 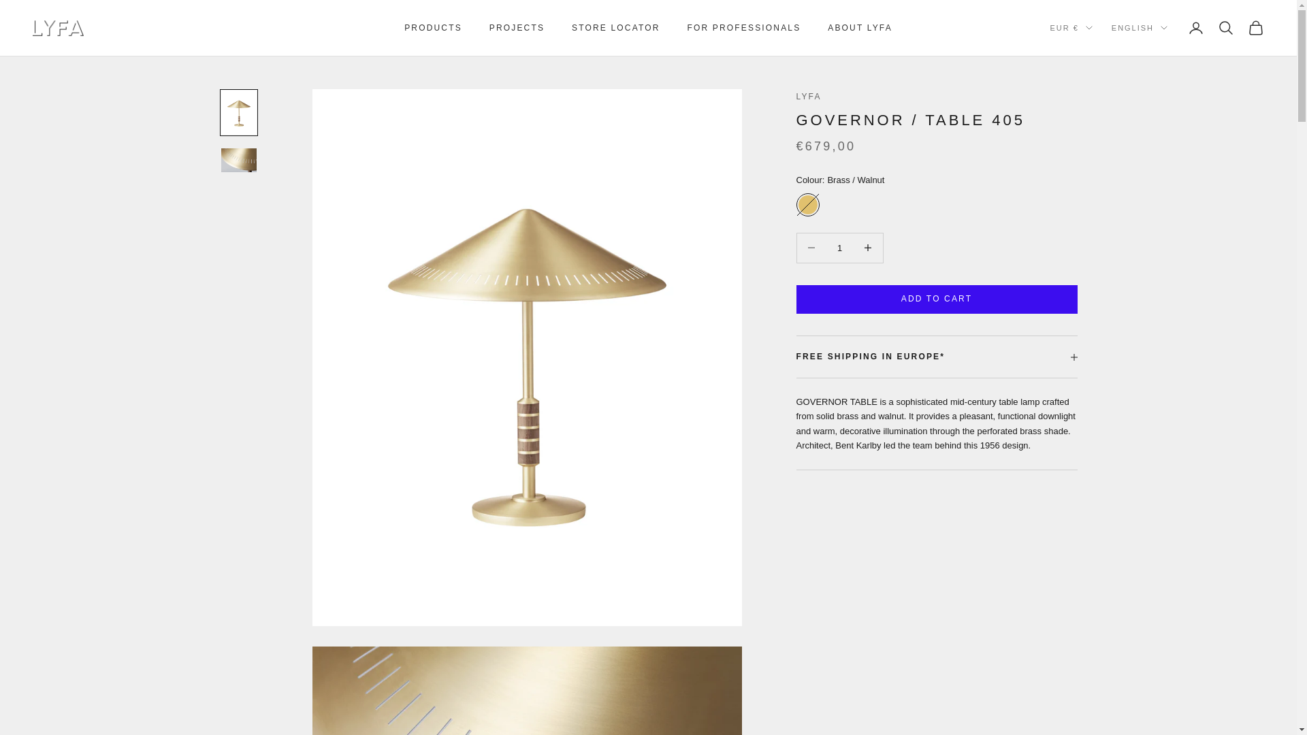 I want to click on 1, so click(x=839, y=248).